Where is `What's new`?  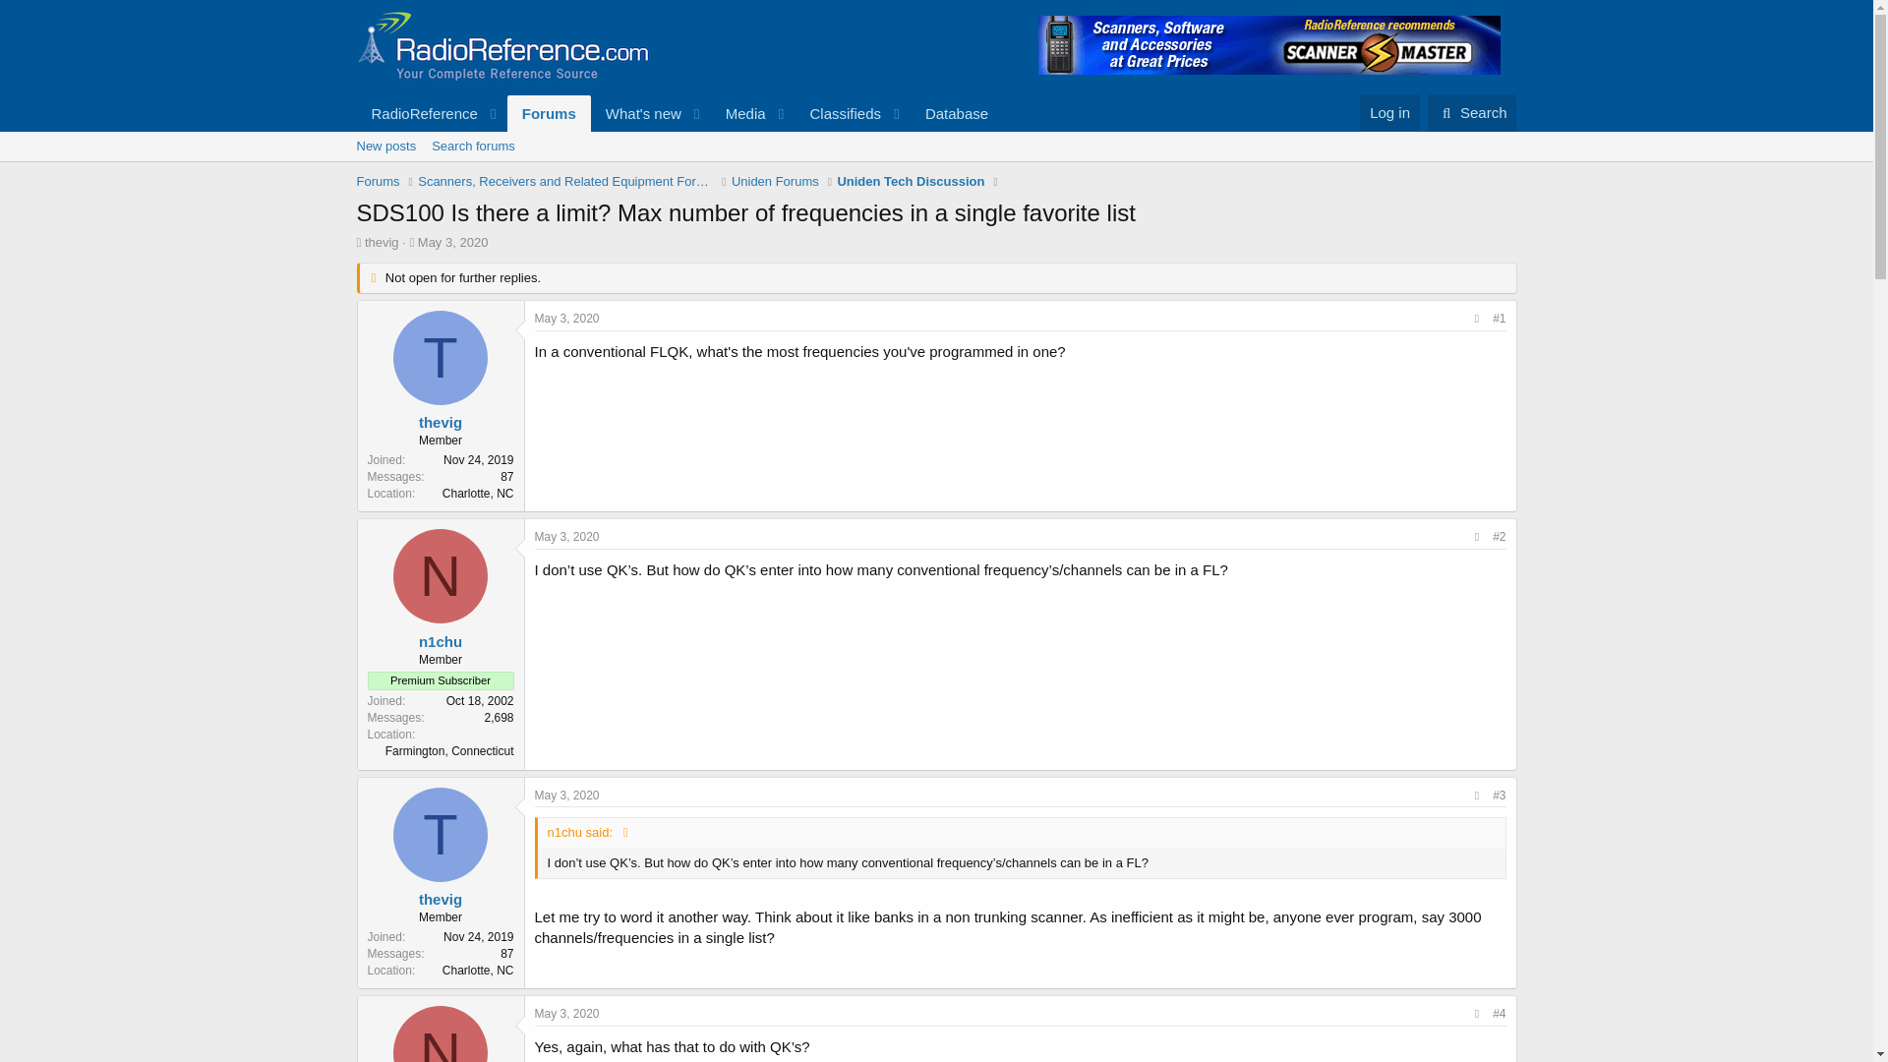
What's new is located at coordinates (566, 1013).